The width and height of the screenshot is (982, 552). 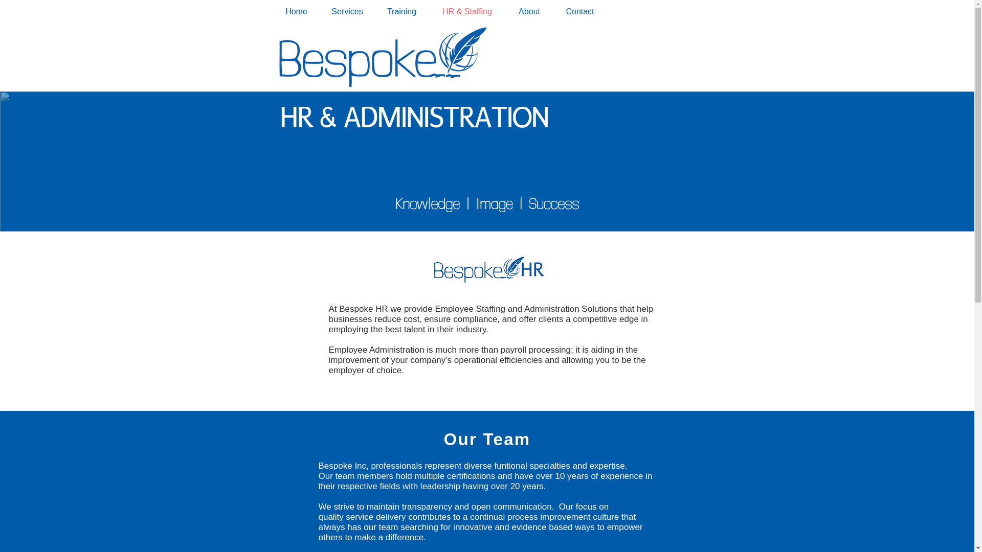 I want to click on Training, so click(x=401, y=11).